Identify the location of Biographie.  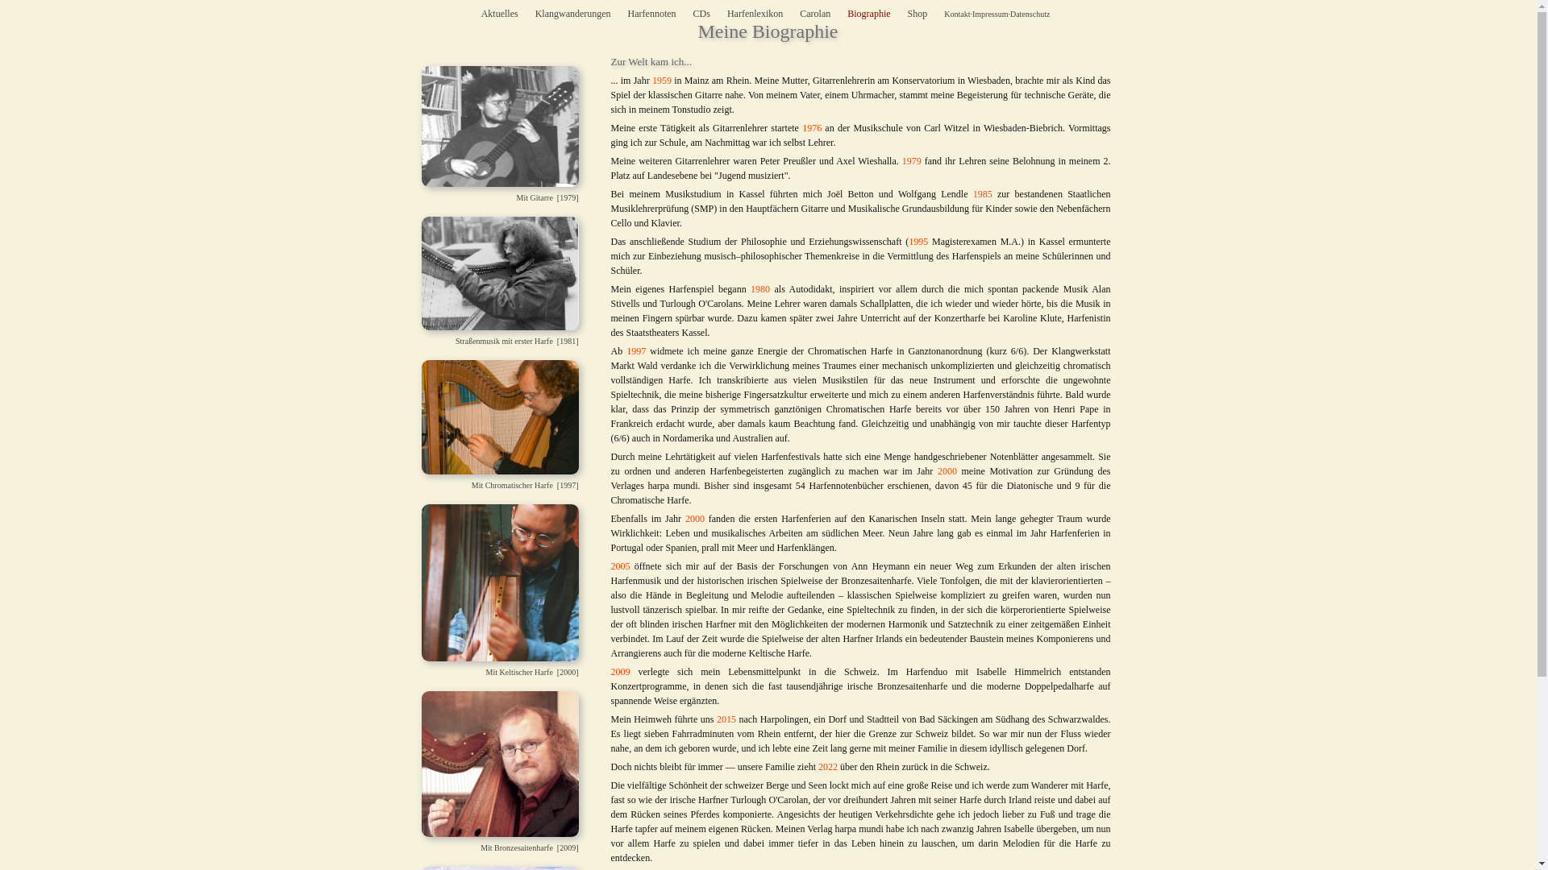
(869, 14).